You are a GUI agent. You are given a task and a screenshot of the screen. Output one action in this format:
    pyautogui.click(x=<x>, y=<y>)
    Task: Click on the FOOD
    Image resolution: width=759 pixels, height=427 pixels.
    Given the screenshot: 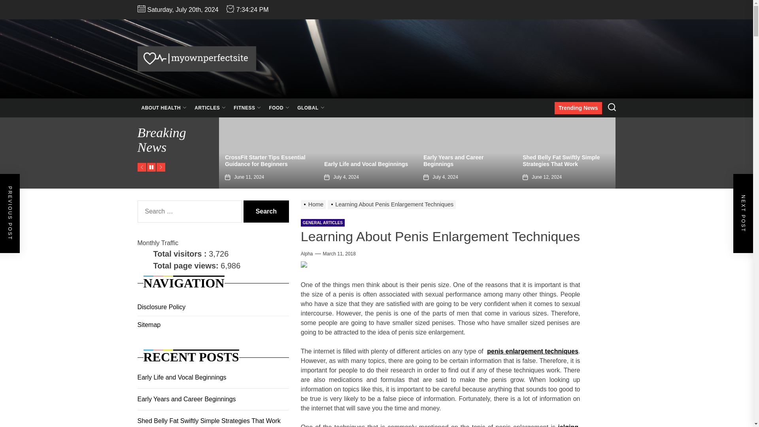 What is the action you would take?
    pyautogui.click(x=279, y=108)
    